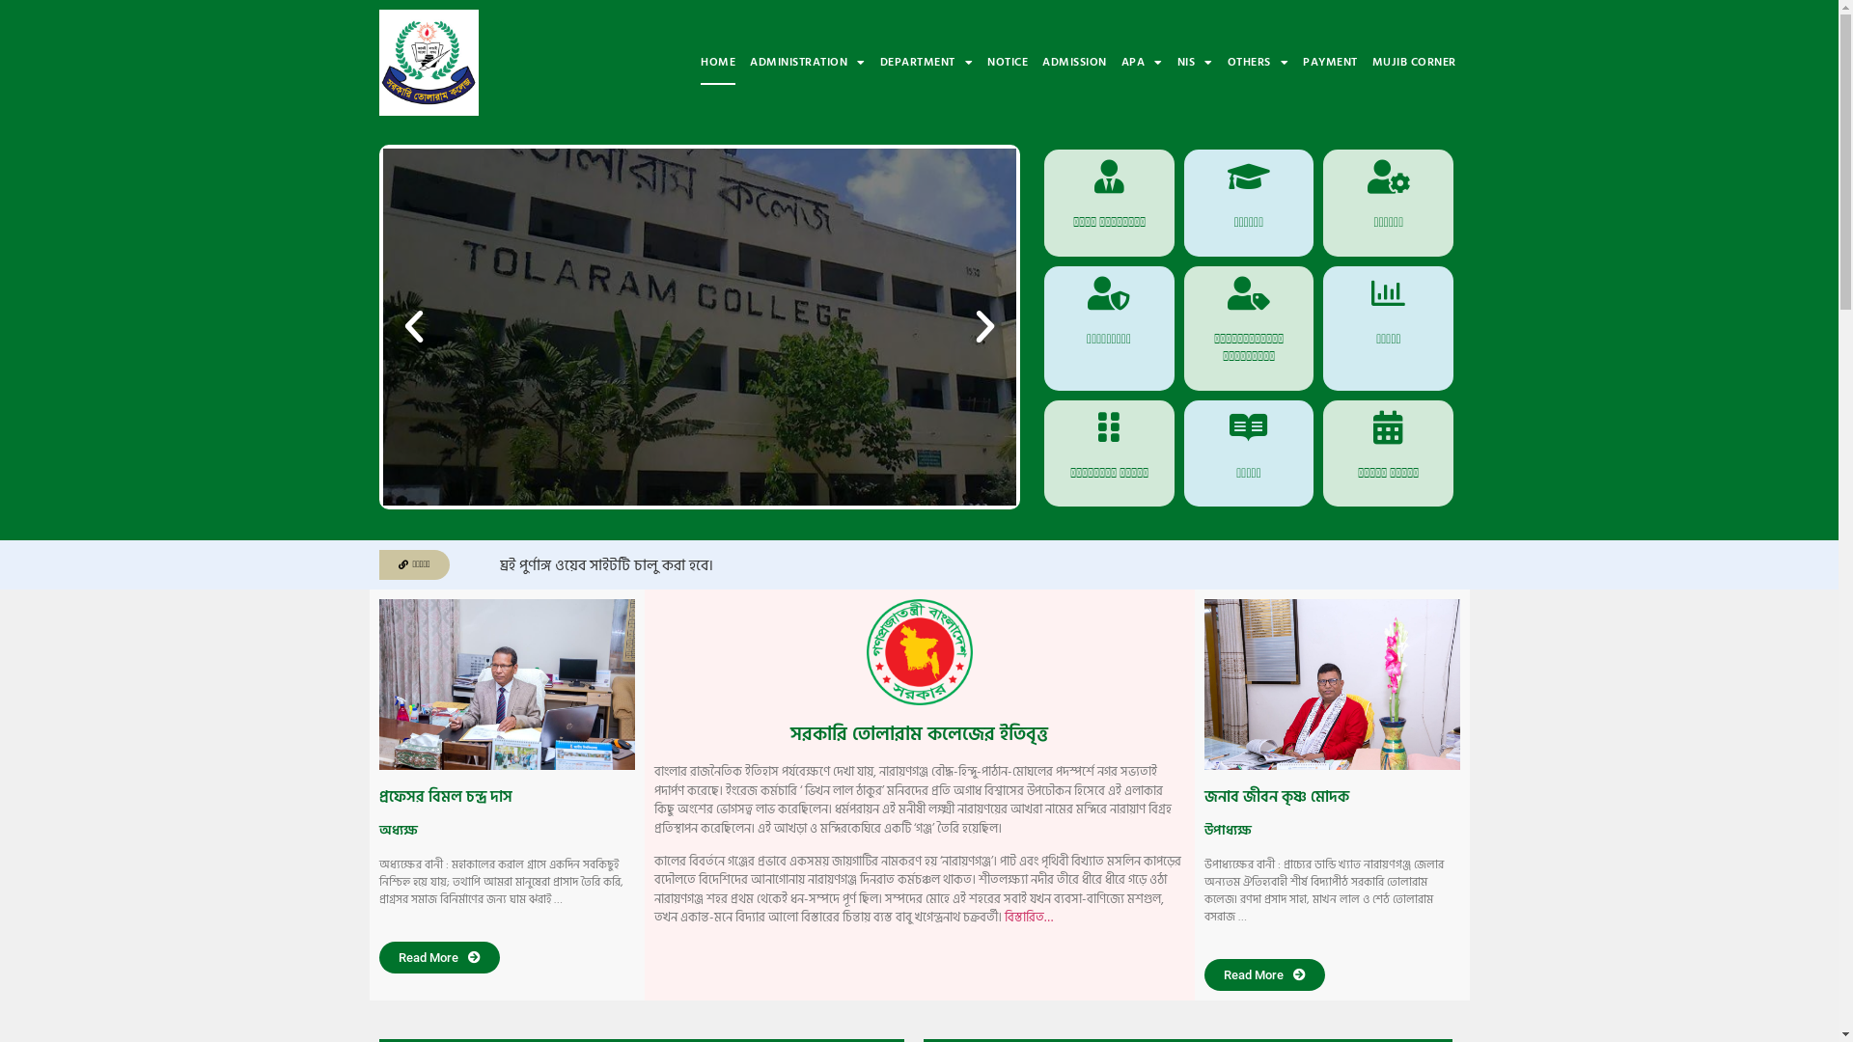 This screenshot has width=1853, height=1042. I want to click on NIS, so click(1195, 63).